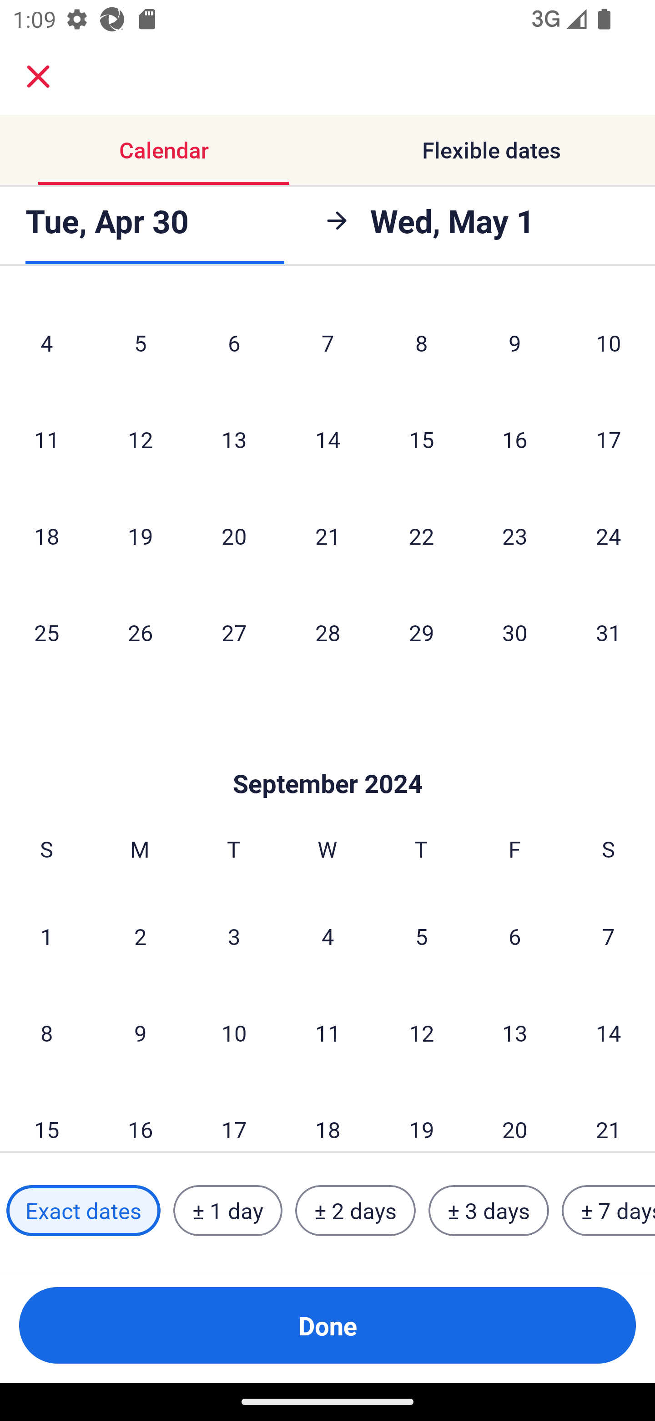  Describe the element at coordinates (38, 77) in the screenshot. I see `close.` at that location.